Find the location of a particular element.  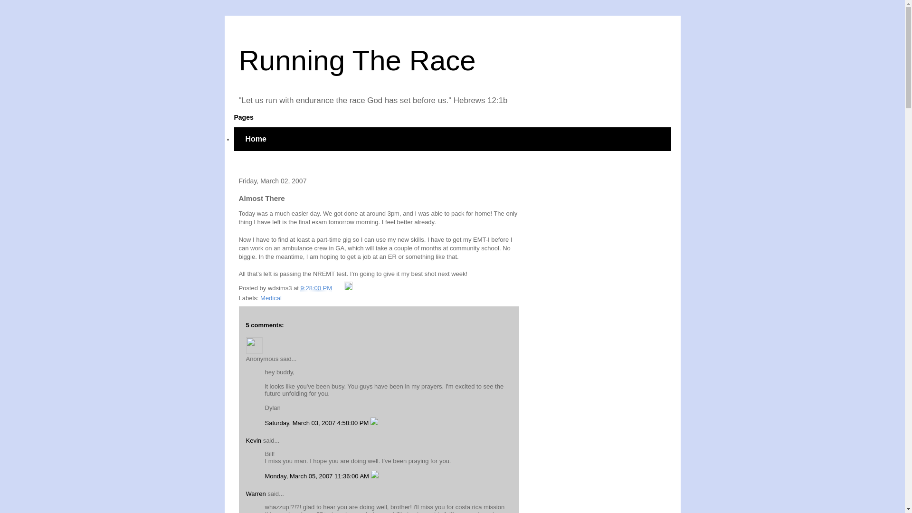

9:28:00 PM is located at coordinates (316, 288).